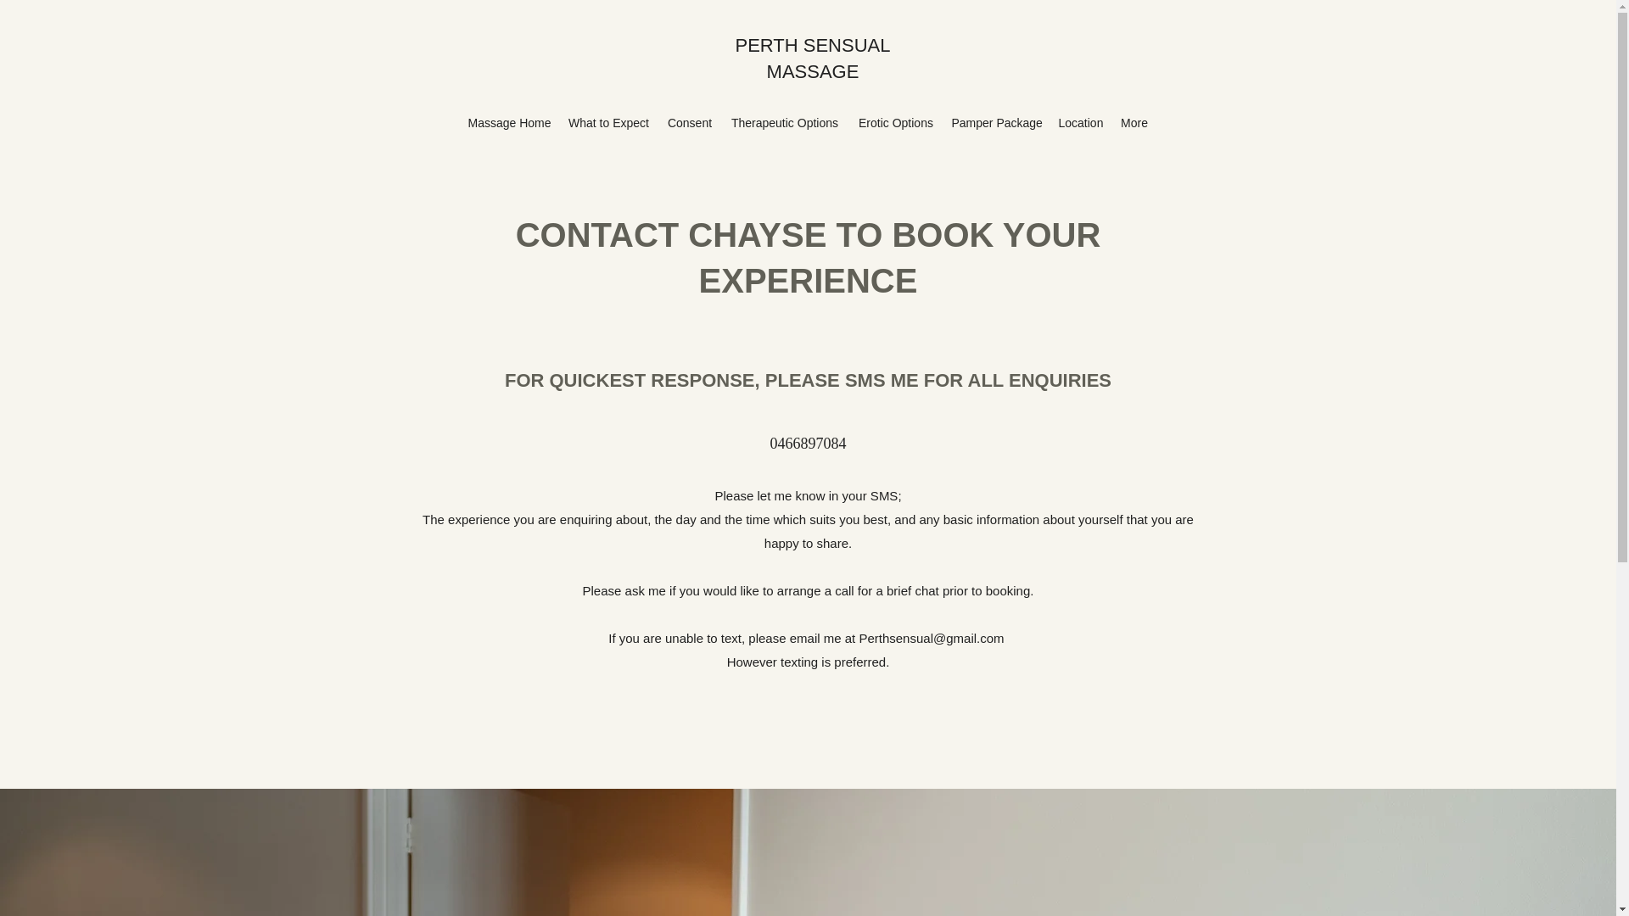  Describe the element at coordinates (509, 122) in the screenshot. I see `Massage Home` at that location.